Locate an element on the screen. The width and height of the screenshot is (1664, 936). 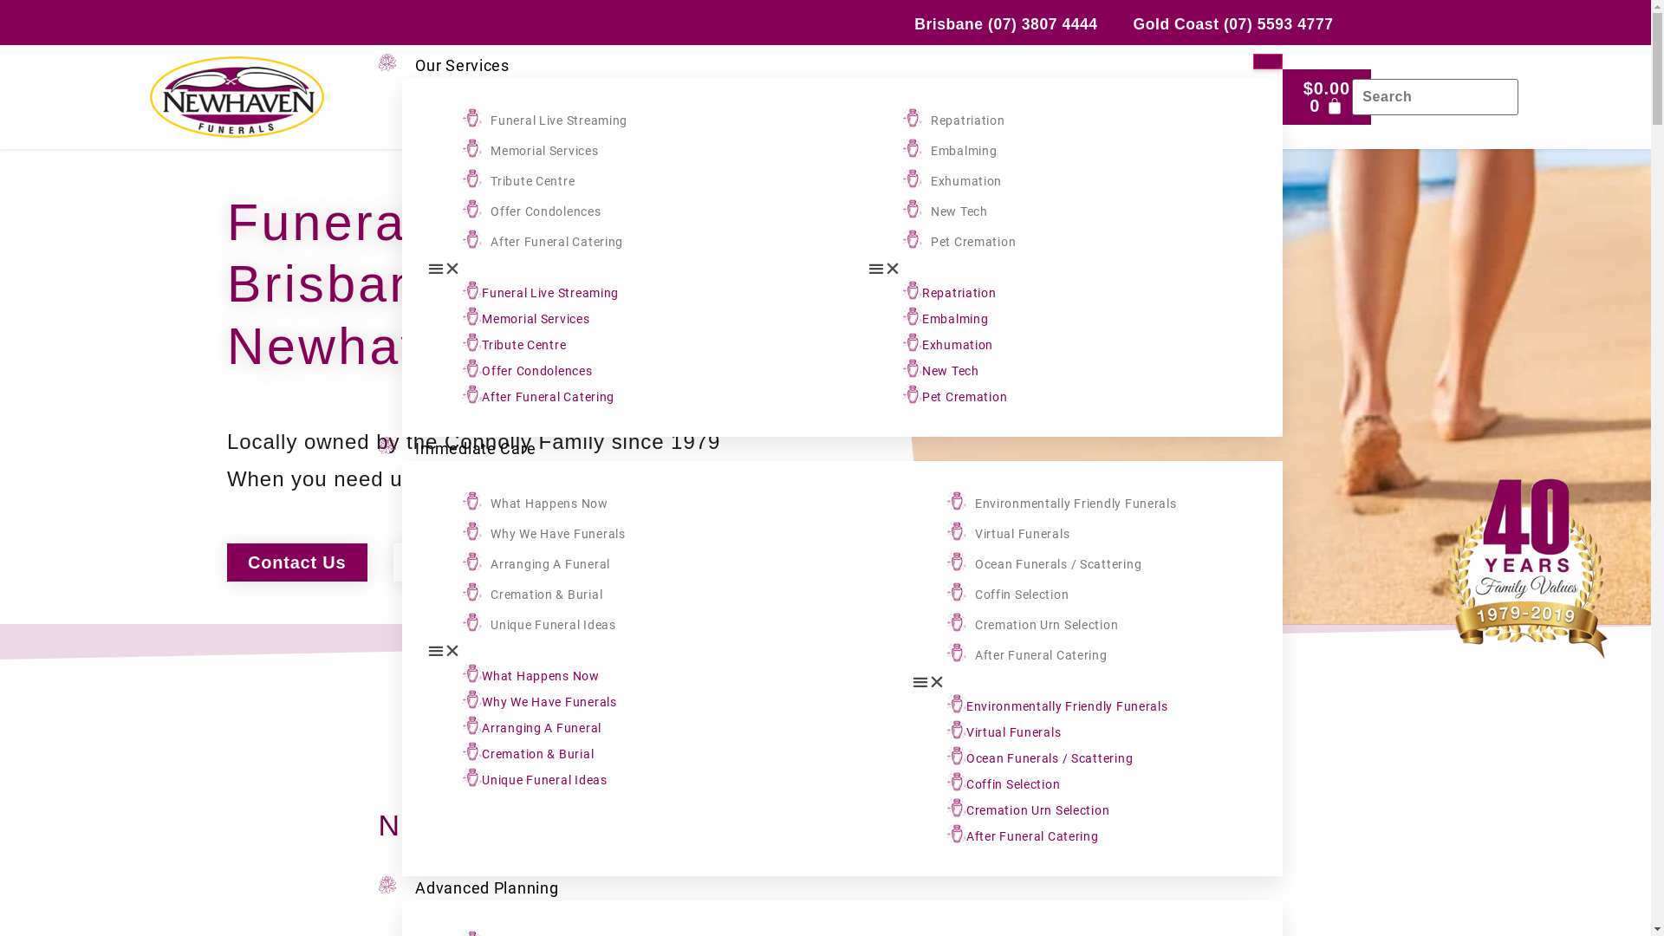
Funeral Live Streaming is located at coordinates (550, 294).